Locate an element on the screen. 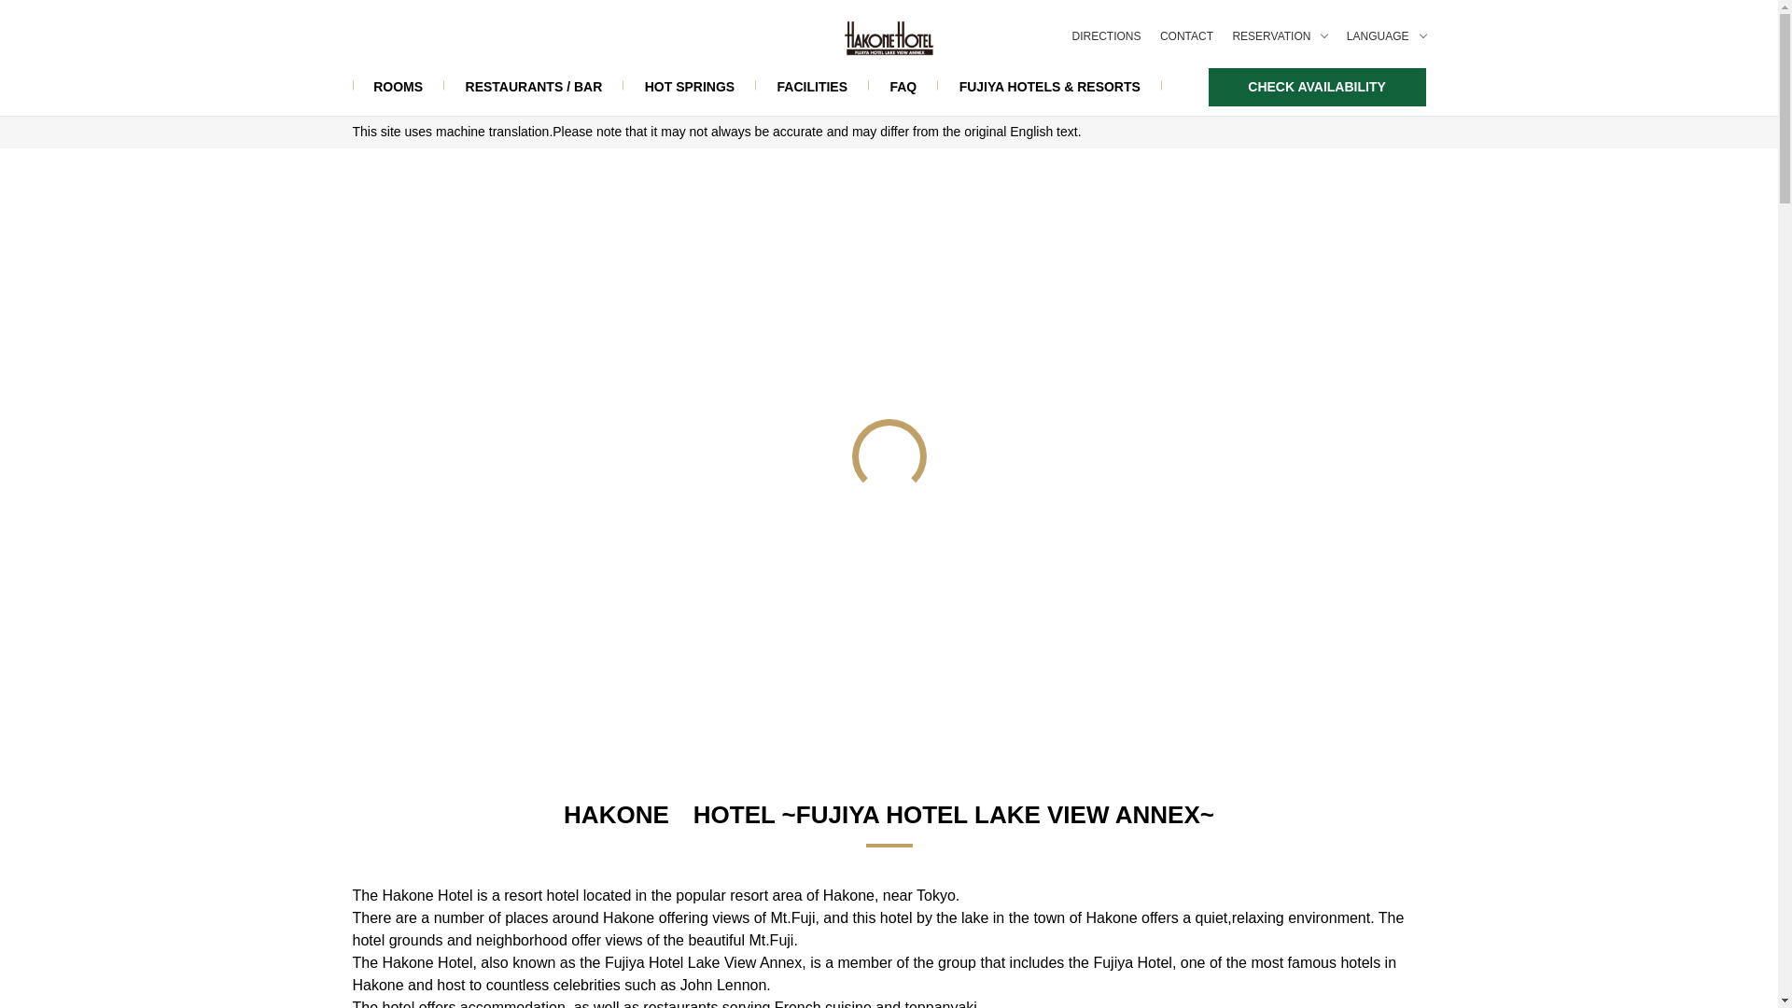  FAQ is located at coordinates (903, 88).